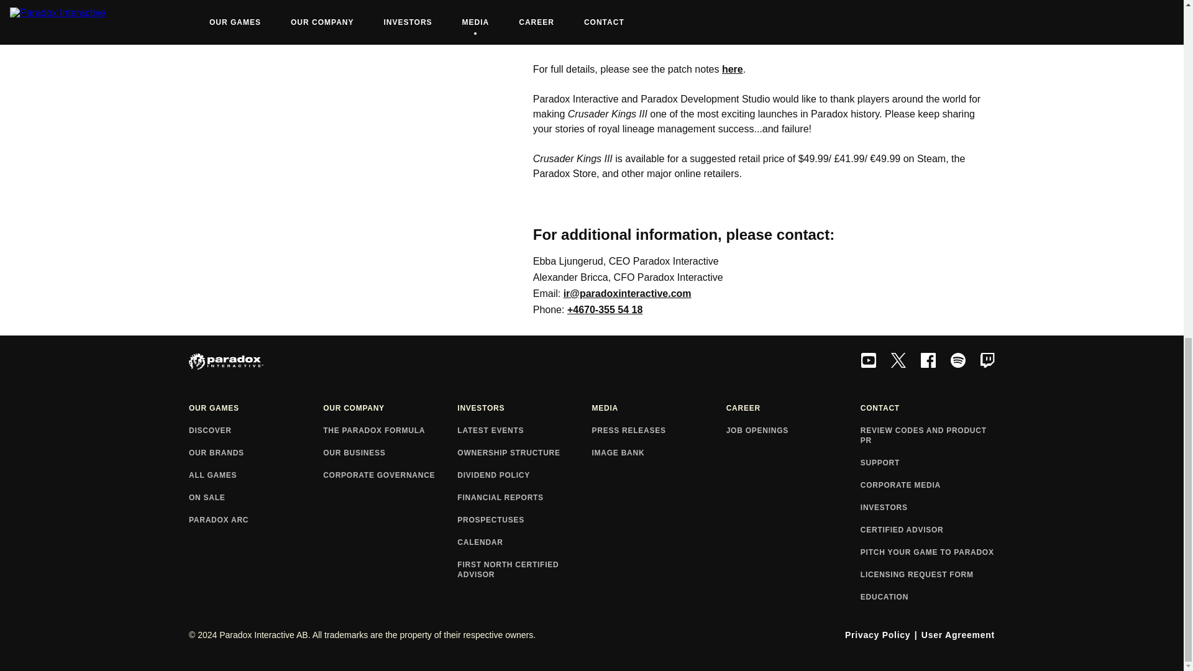  What do you see at coordinates (524, 409) in the screenshot?
I see `INVESTORS` at bounding box center [524, 409].